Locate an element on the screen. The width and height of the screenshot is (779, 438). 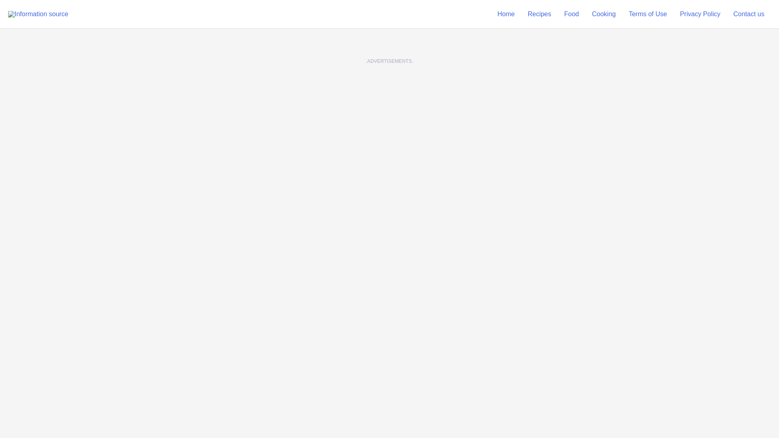
Privacy Policy is located at coordinates (700, 14).